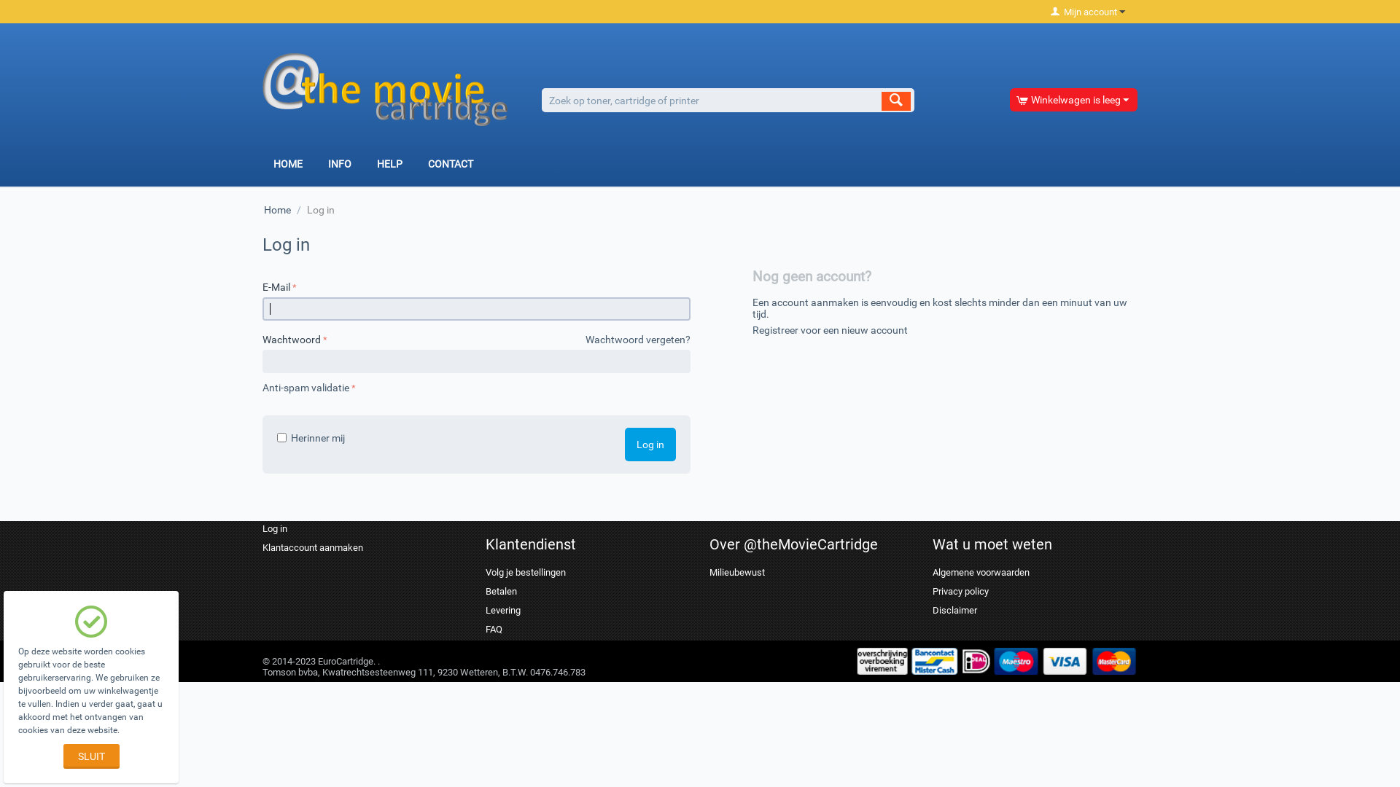  Describe the element at coordinates (389, 166) in the screenshot. I see `HELP` at that location.